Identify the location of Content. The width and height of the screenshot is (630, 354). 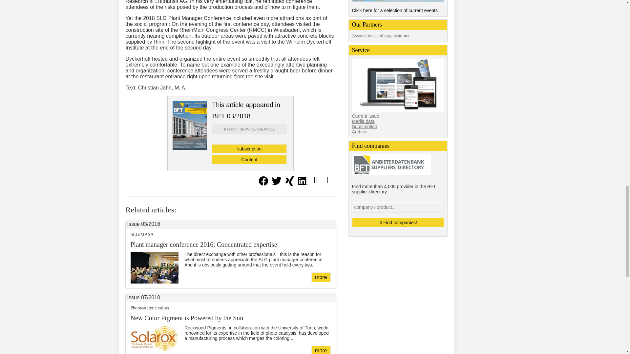
(249, 160).